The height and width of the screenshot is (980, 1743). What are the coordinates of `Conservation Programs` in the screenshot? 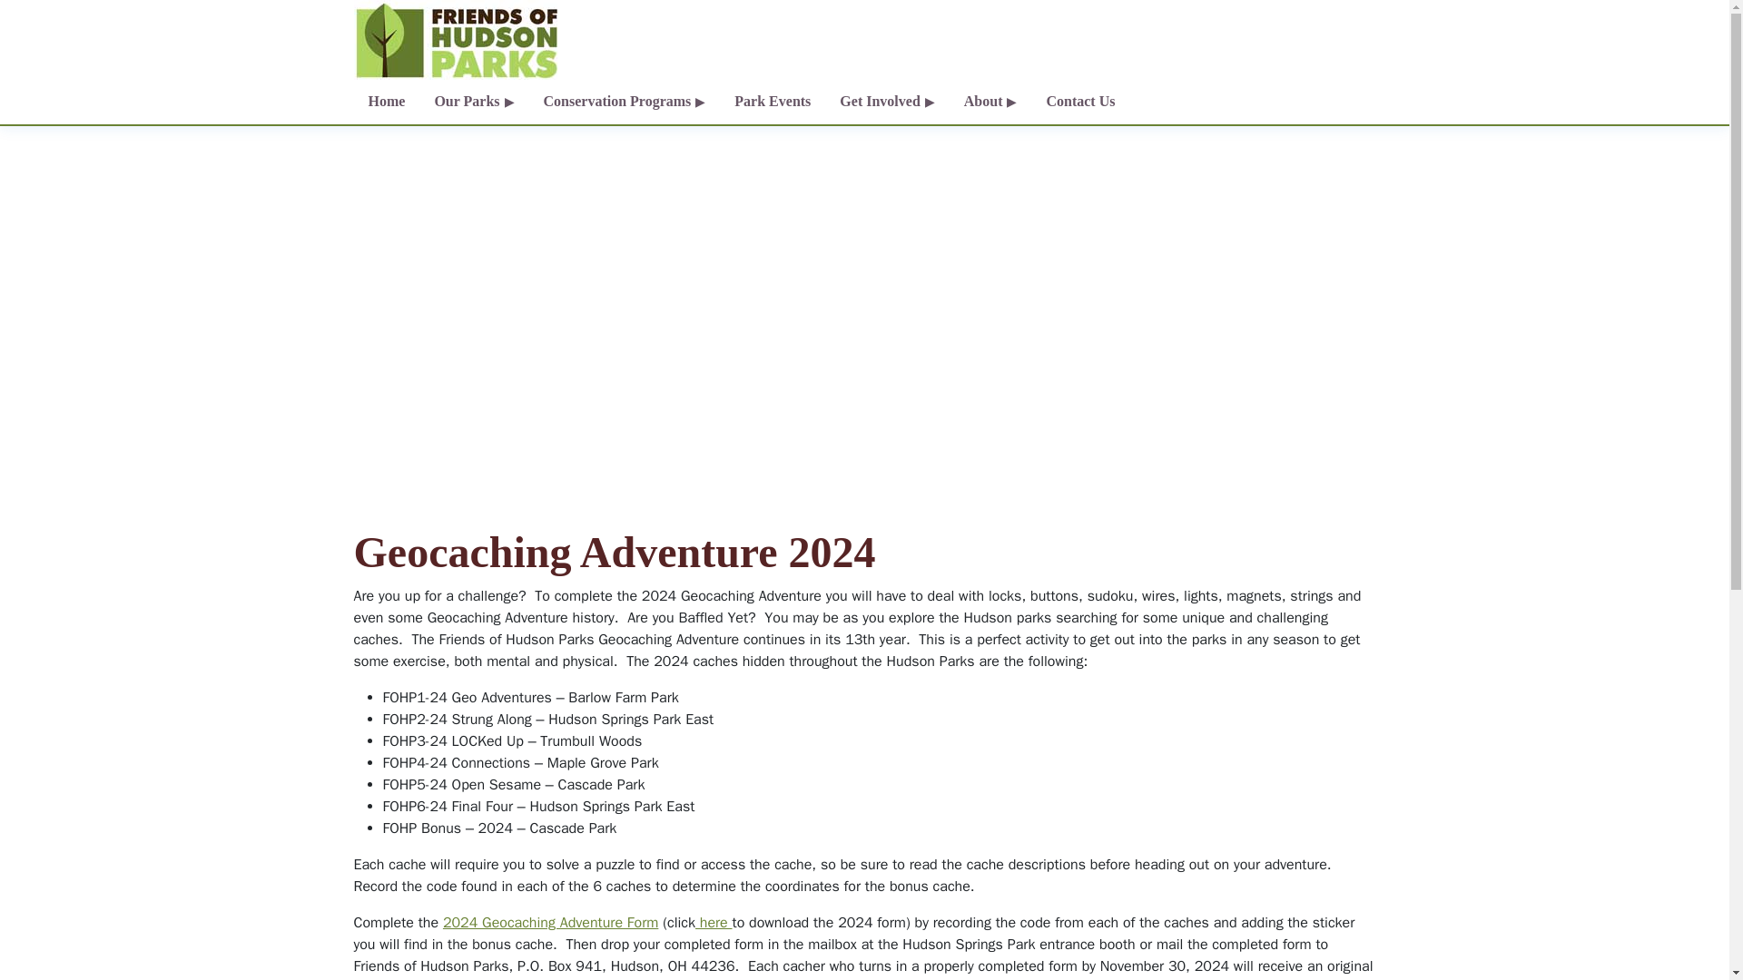 It's located at (625, 102).